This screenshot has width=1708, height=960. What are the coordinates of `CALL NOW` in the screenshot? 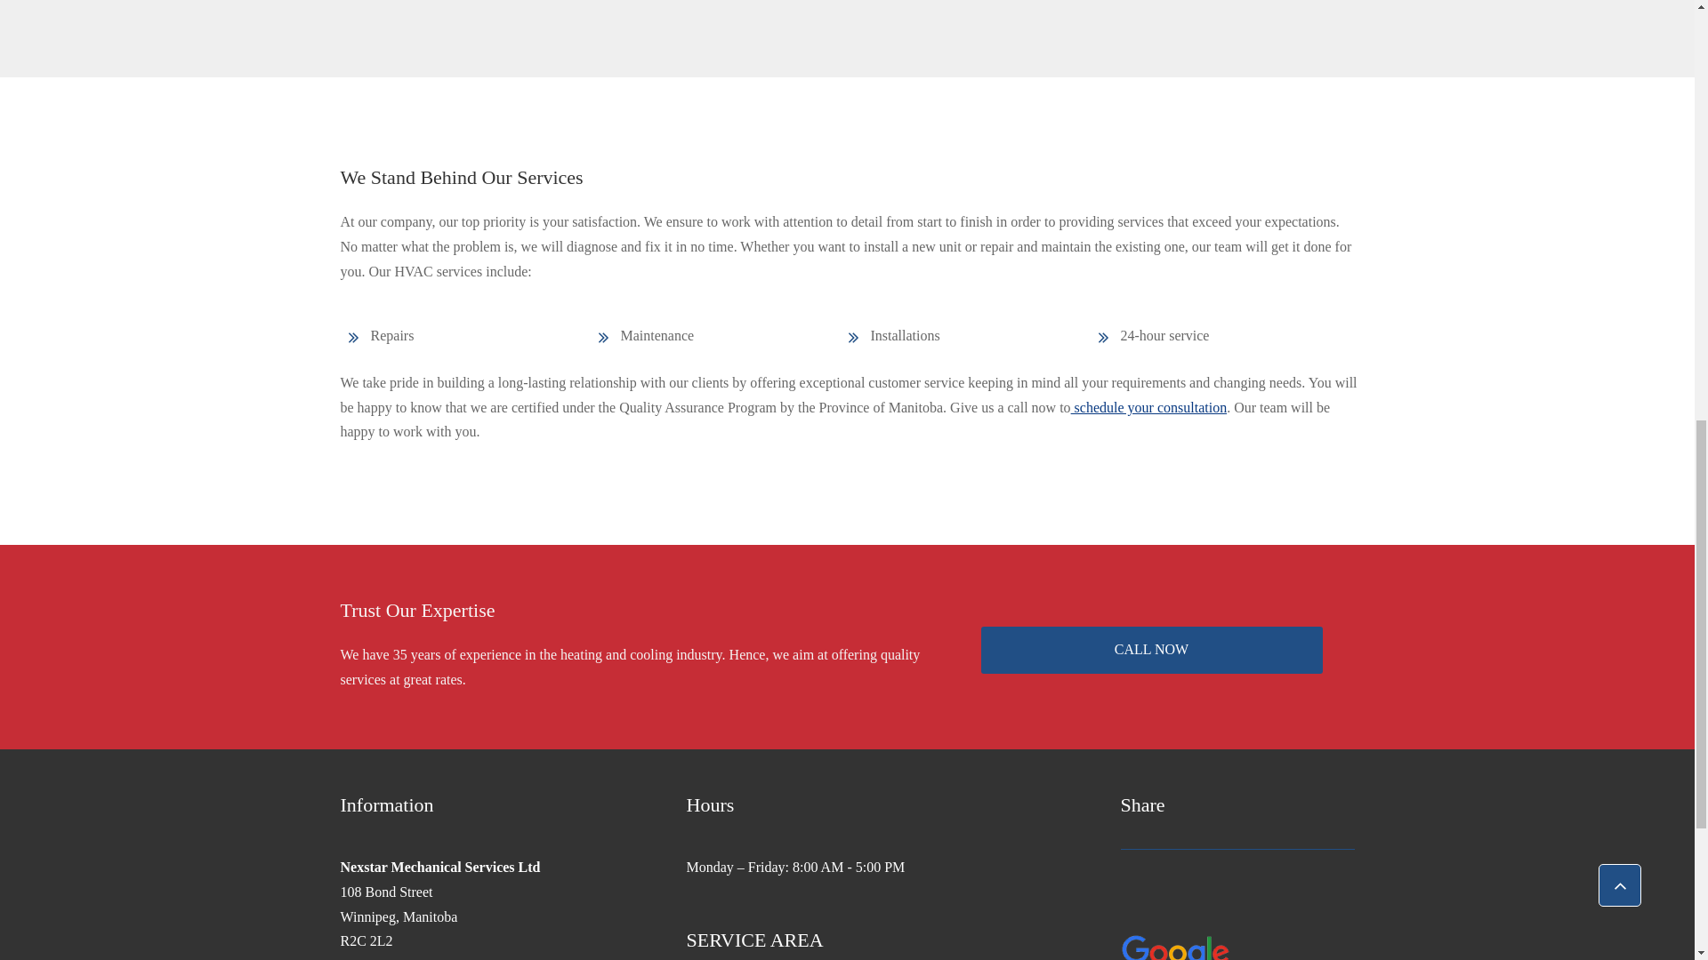 It's located at (1151, 651).